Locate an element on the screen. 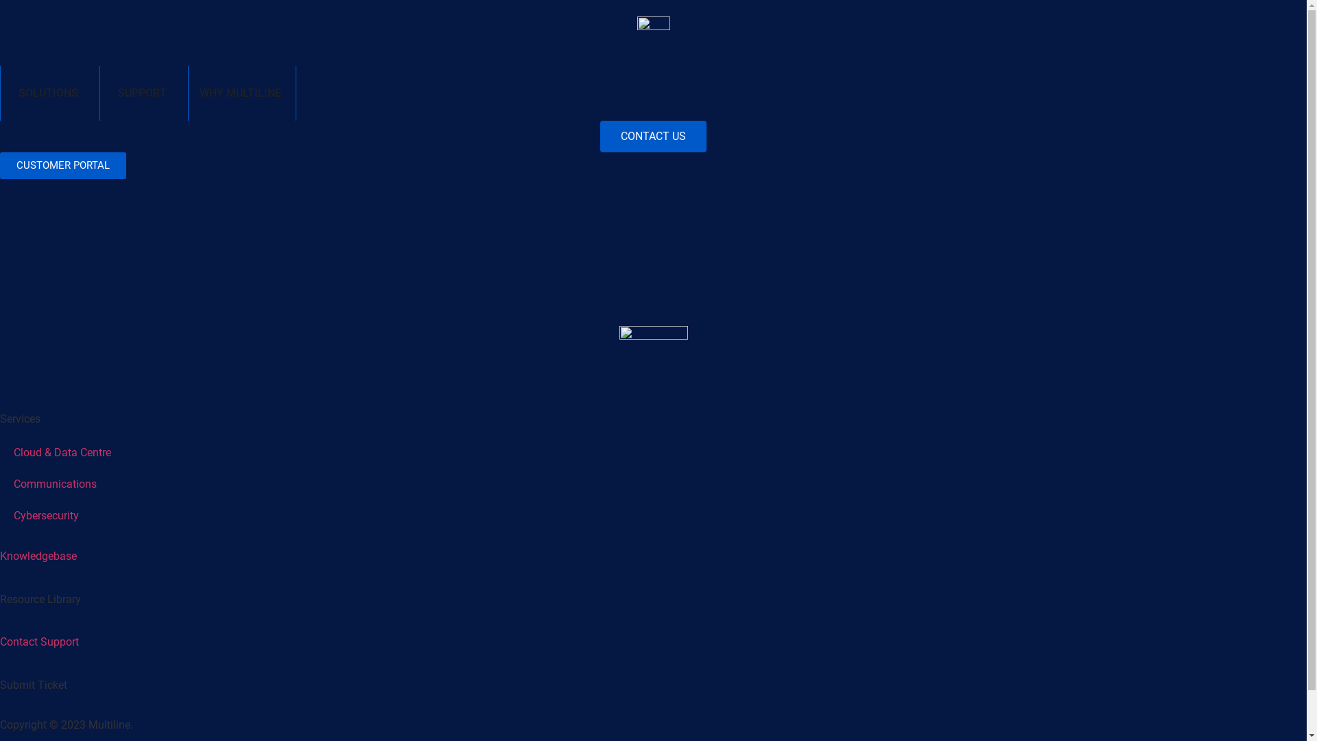 This screenshot has width=1317, height=741. Cloud & Data Centre is located at coordinates (653, 453).